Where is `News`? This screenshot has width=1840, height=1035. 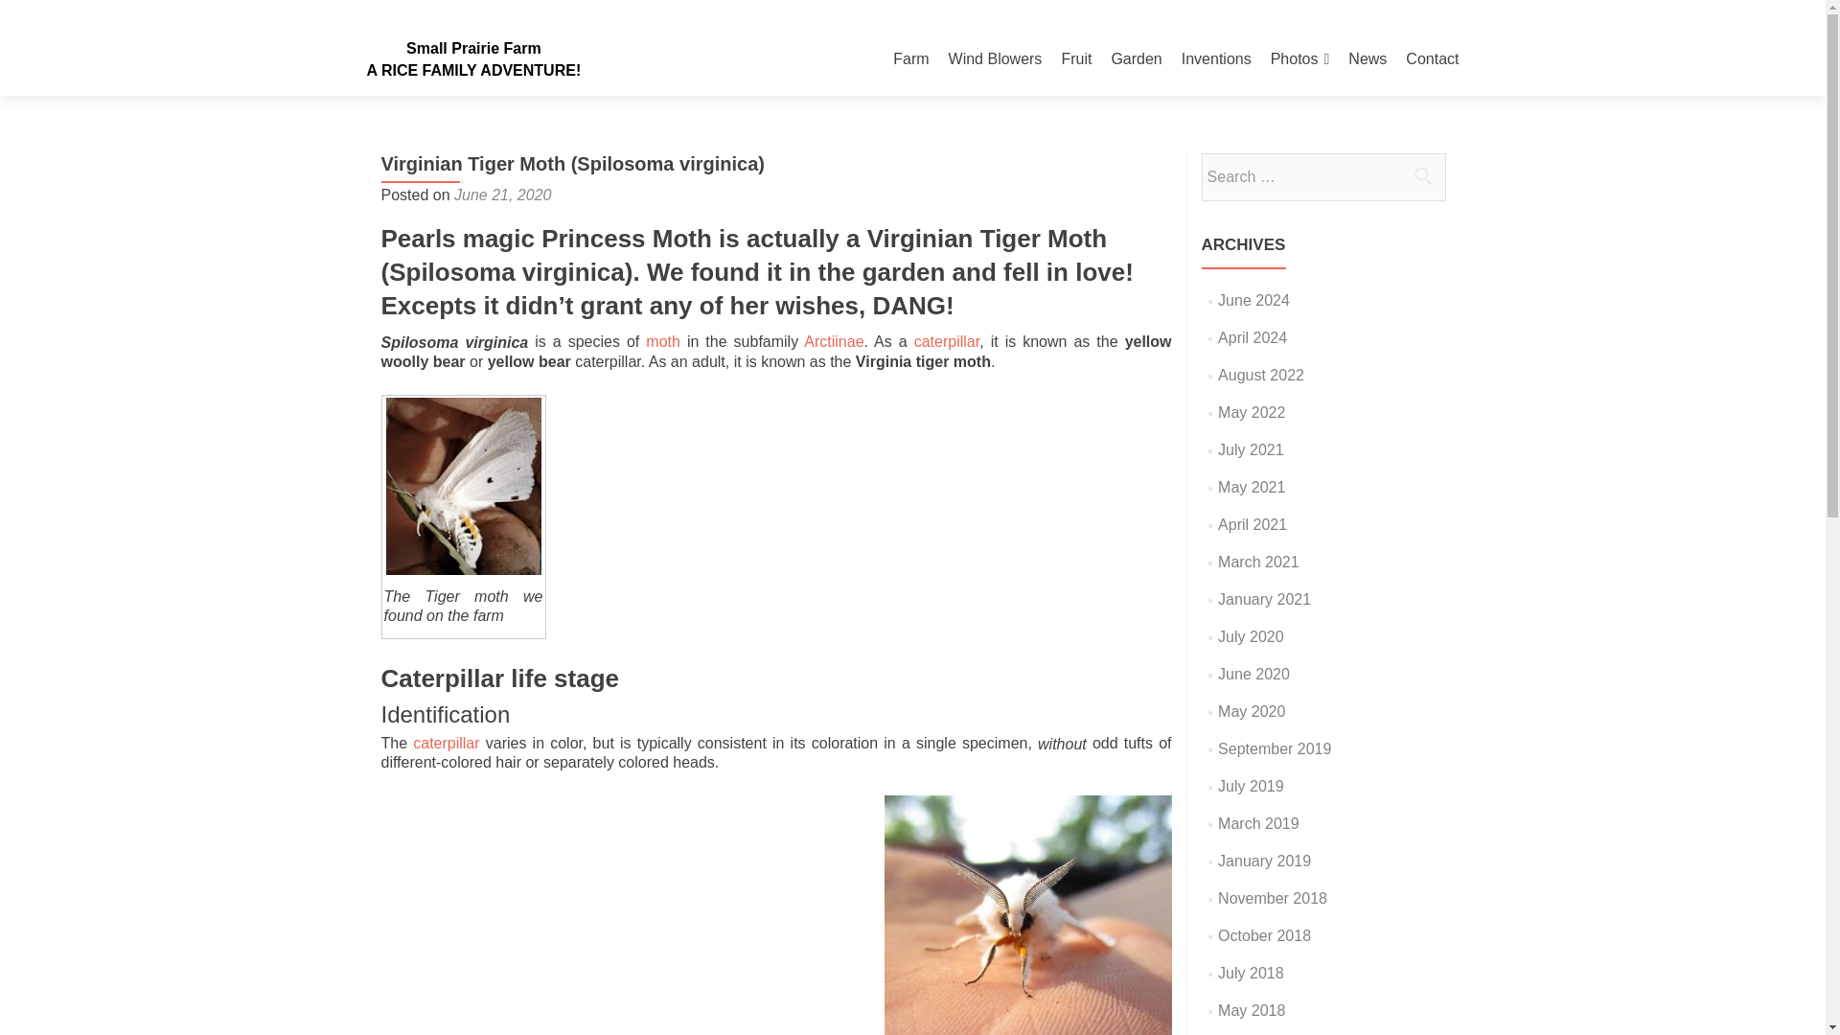 News is located at coordinates (1368, 58).